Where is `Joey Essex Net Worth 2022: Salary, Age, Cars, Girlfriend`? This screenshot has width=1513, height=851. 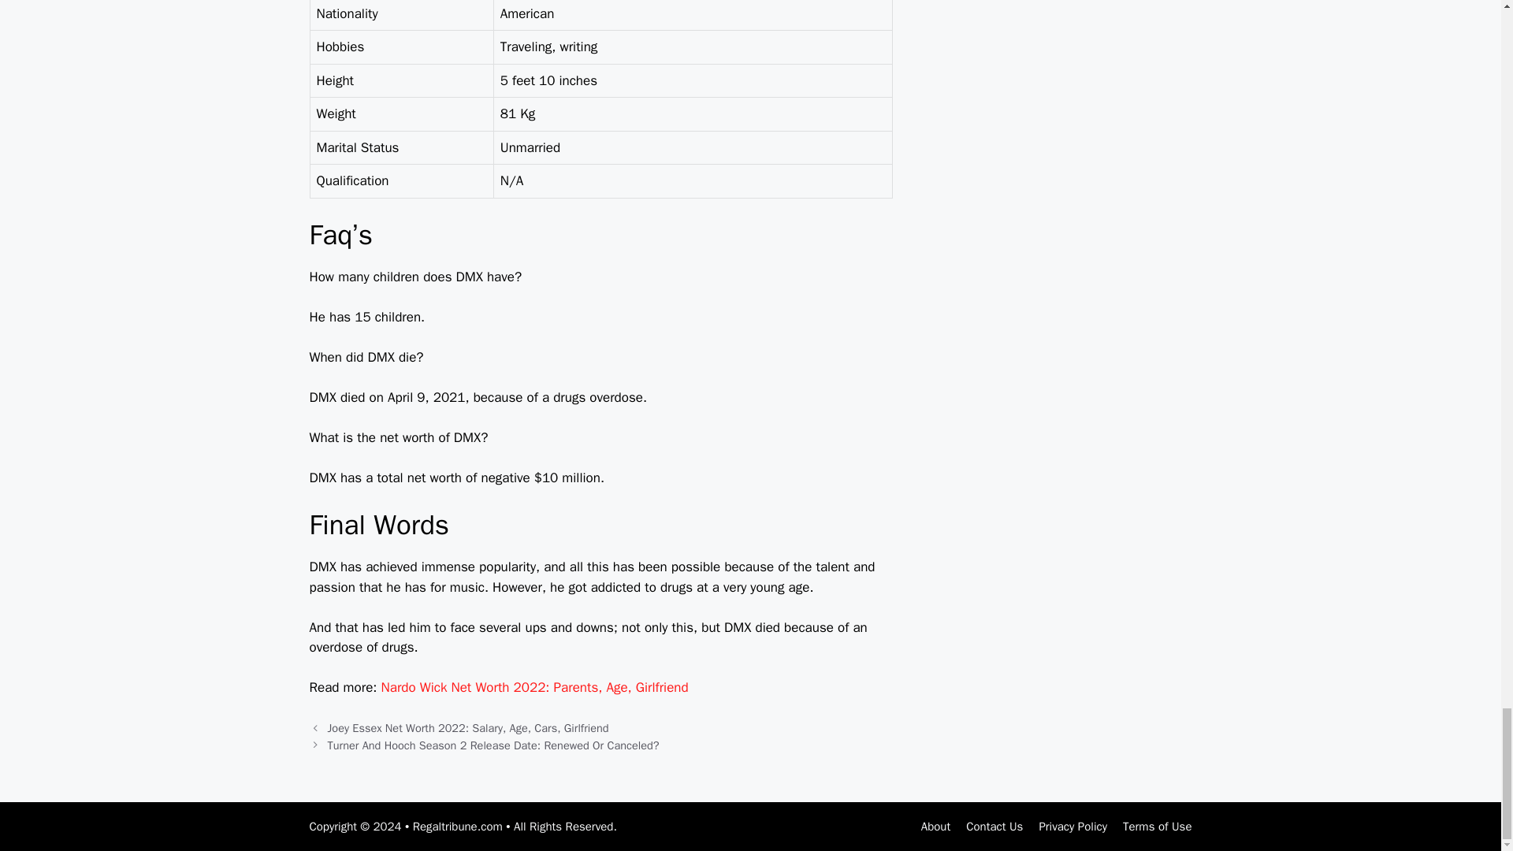
Joey Essex Net Worth 2022: Salary, Age, Cars, Girlfriend is located at coordinates (468, 728).